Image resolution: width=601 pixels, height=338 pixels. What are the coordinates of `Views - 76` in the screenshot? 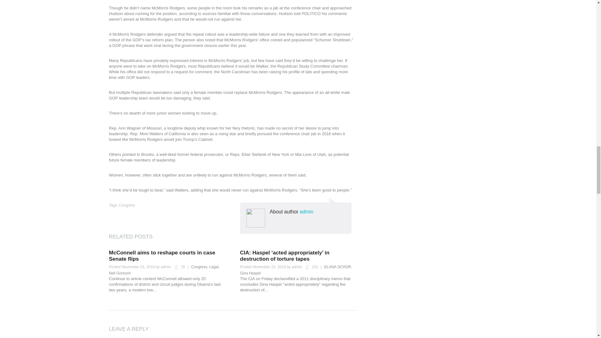 It's located at (178, 267).